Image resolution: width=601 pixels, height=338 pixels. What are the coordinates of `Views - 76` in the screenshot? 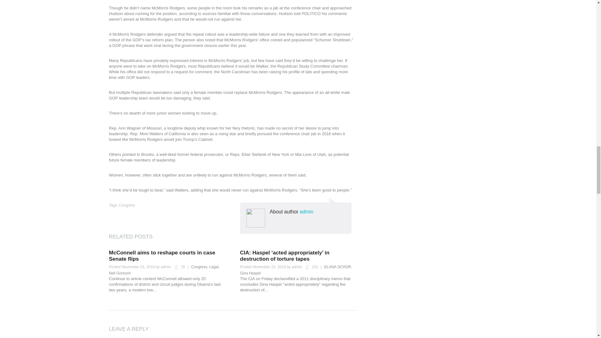 It's located at (178, 267).